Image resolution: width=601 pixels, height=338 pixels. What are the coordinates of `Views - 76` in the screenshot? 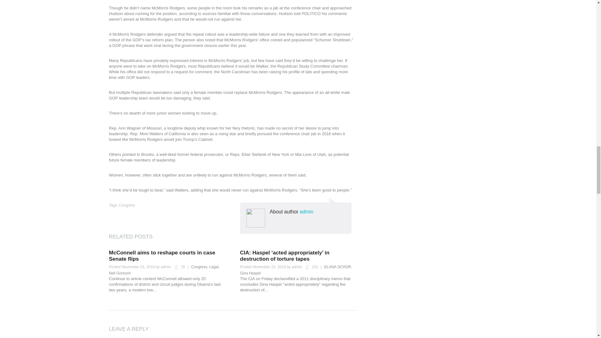 It's located at (178, 267).